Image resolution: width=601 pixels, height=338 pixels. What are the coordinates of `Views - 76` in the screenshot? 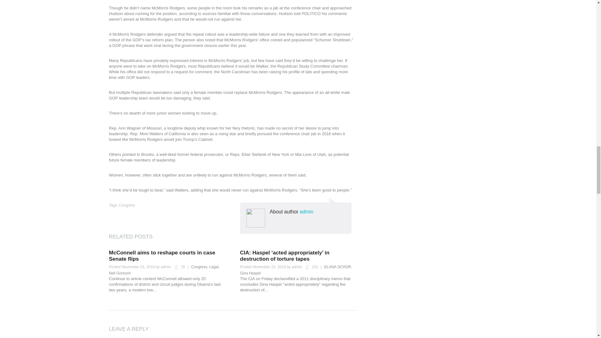 It's located at (178, 267).